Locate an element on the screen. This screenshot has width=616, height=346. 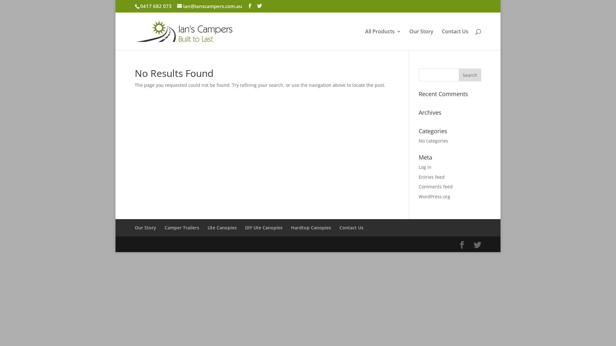
Log in is located at coordinates (425, 167).